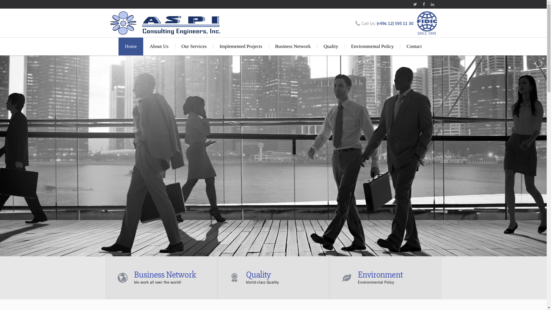 The width and height of the screenshot is (551, 310). What do you see at coordinates (385, 278) in the screenshot?
I see `Environment
Environmental Policy` at bounding box center [385, 278].